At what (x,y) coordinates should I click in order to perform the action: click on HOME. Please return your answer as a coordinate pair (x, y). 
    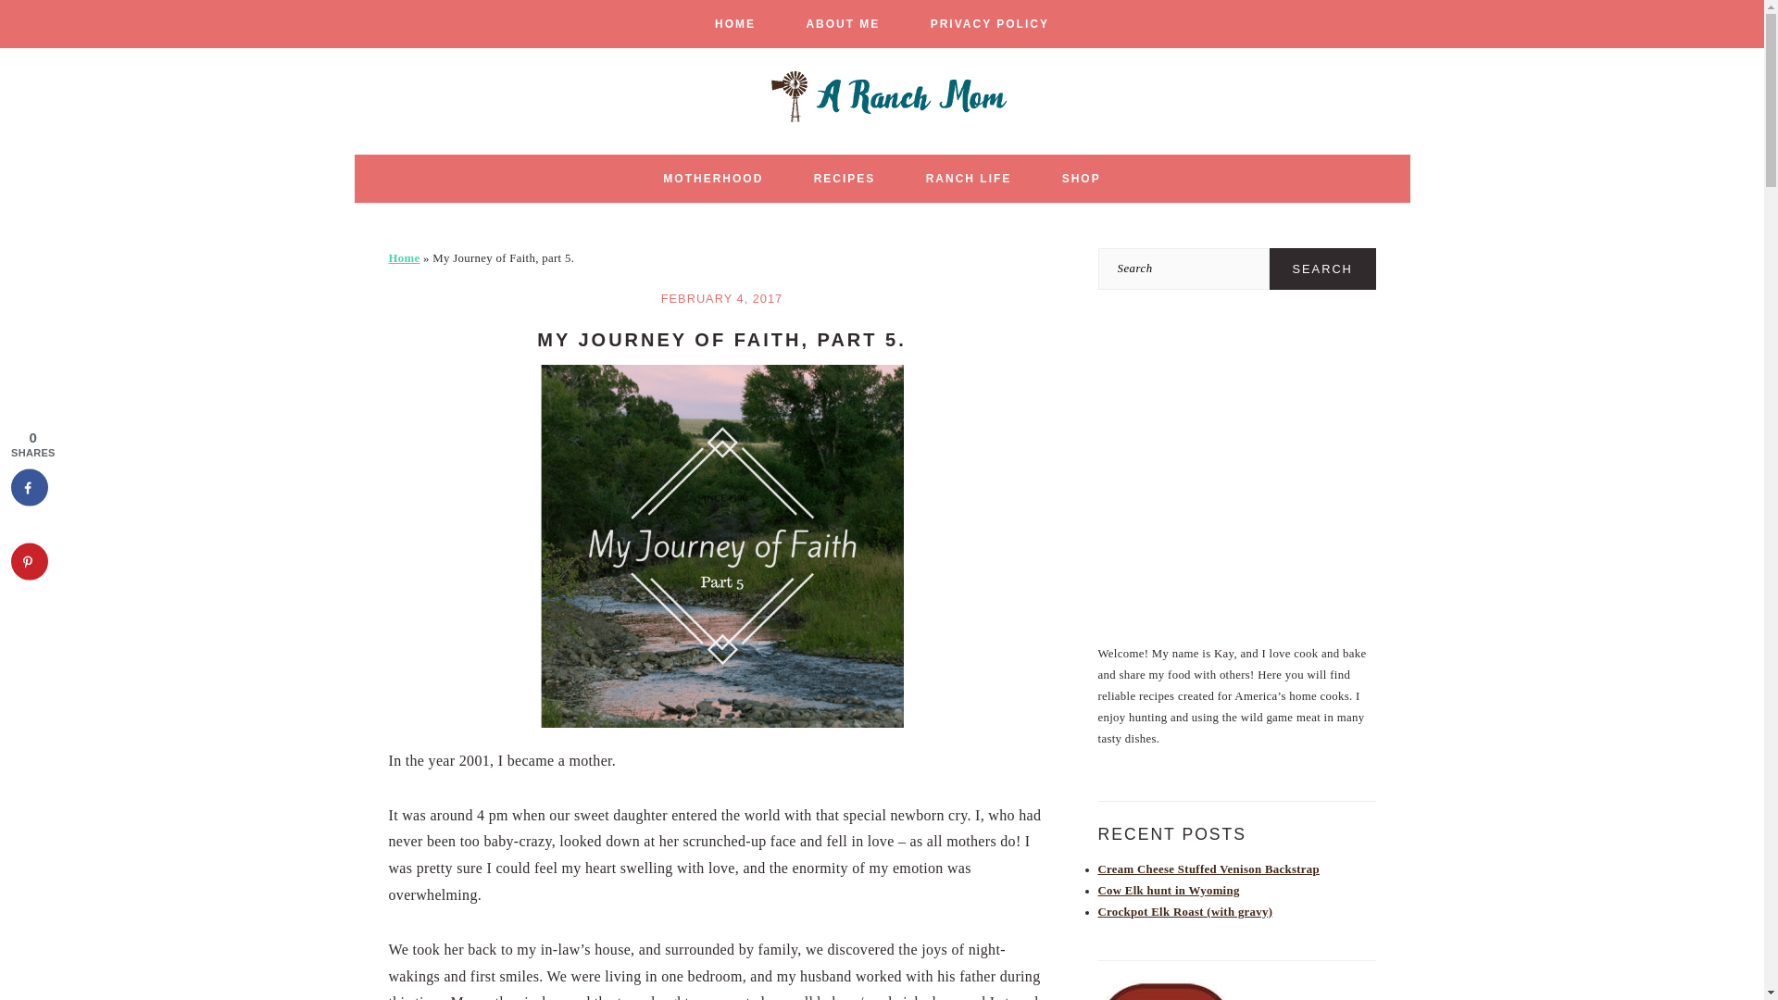
    Looking at the image, I should click on (734, 24).